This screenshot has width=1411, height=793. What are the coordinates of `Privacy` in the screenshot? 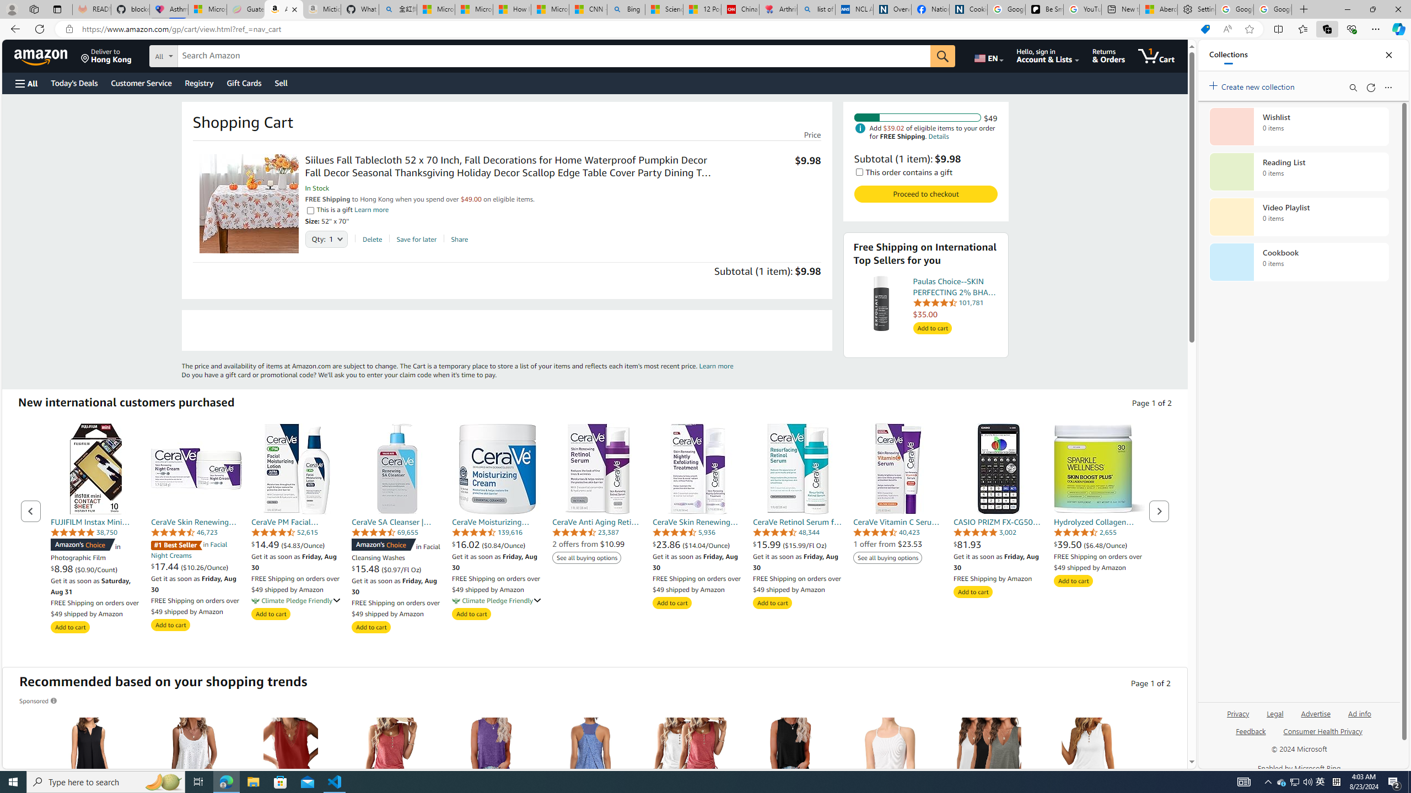 It's located at (1239, 713).